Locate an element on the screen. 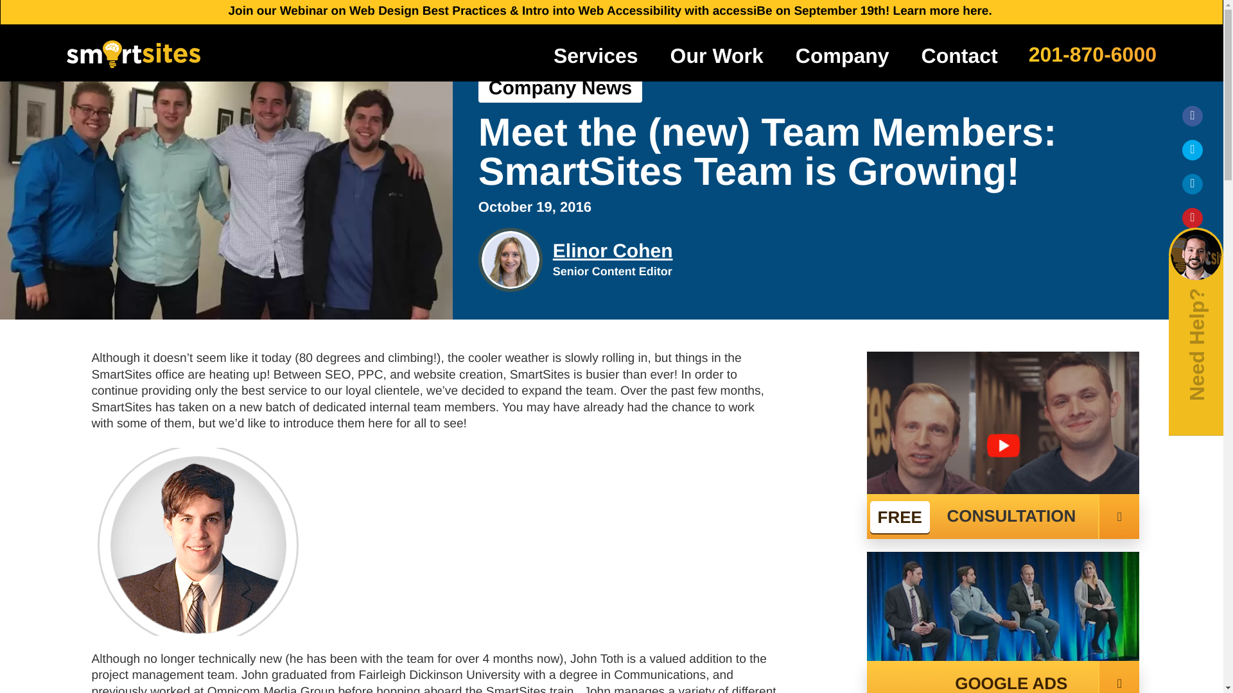  Elinor Cohen is located at coordinates (613, 250).